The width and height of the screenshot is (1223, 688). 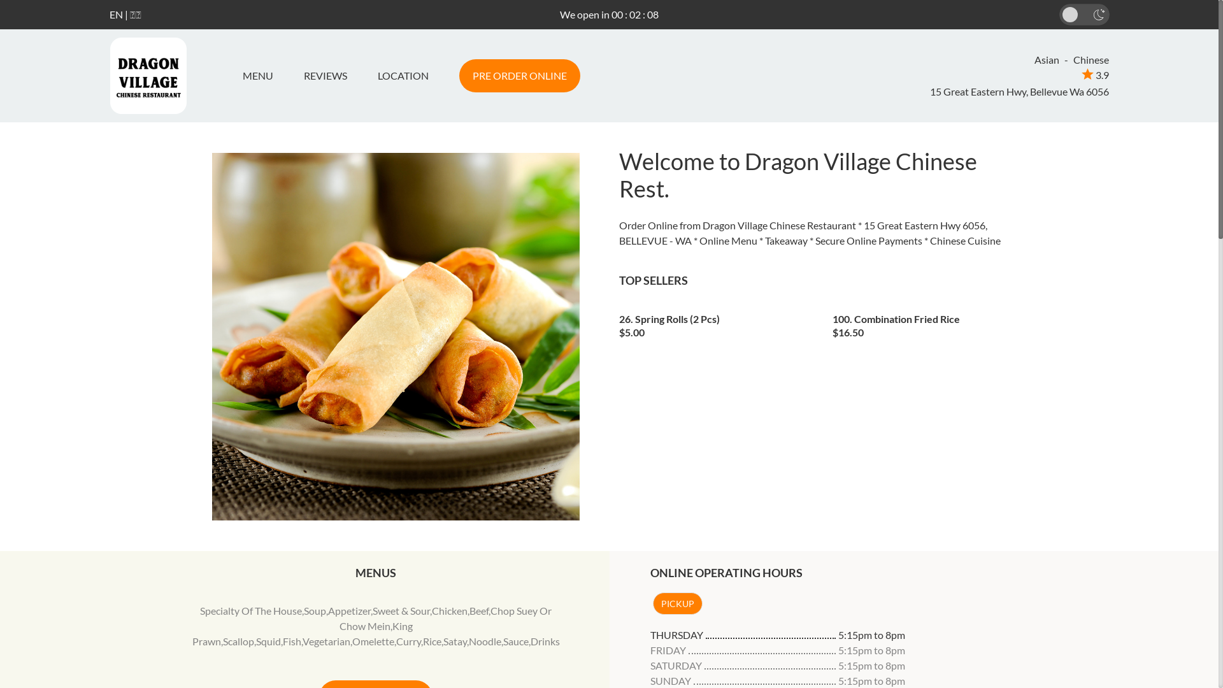 What do you see at coordinates (930, 322) in the screenshot?
I see `100. Combination Fried Rice
$16.50` at bounding box center [930, 322].